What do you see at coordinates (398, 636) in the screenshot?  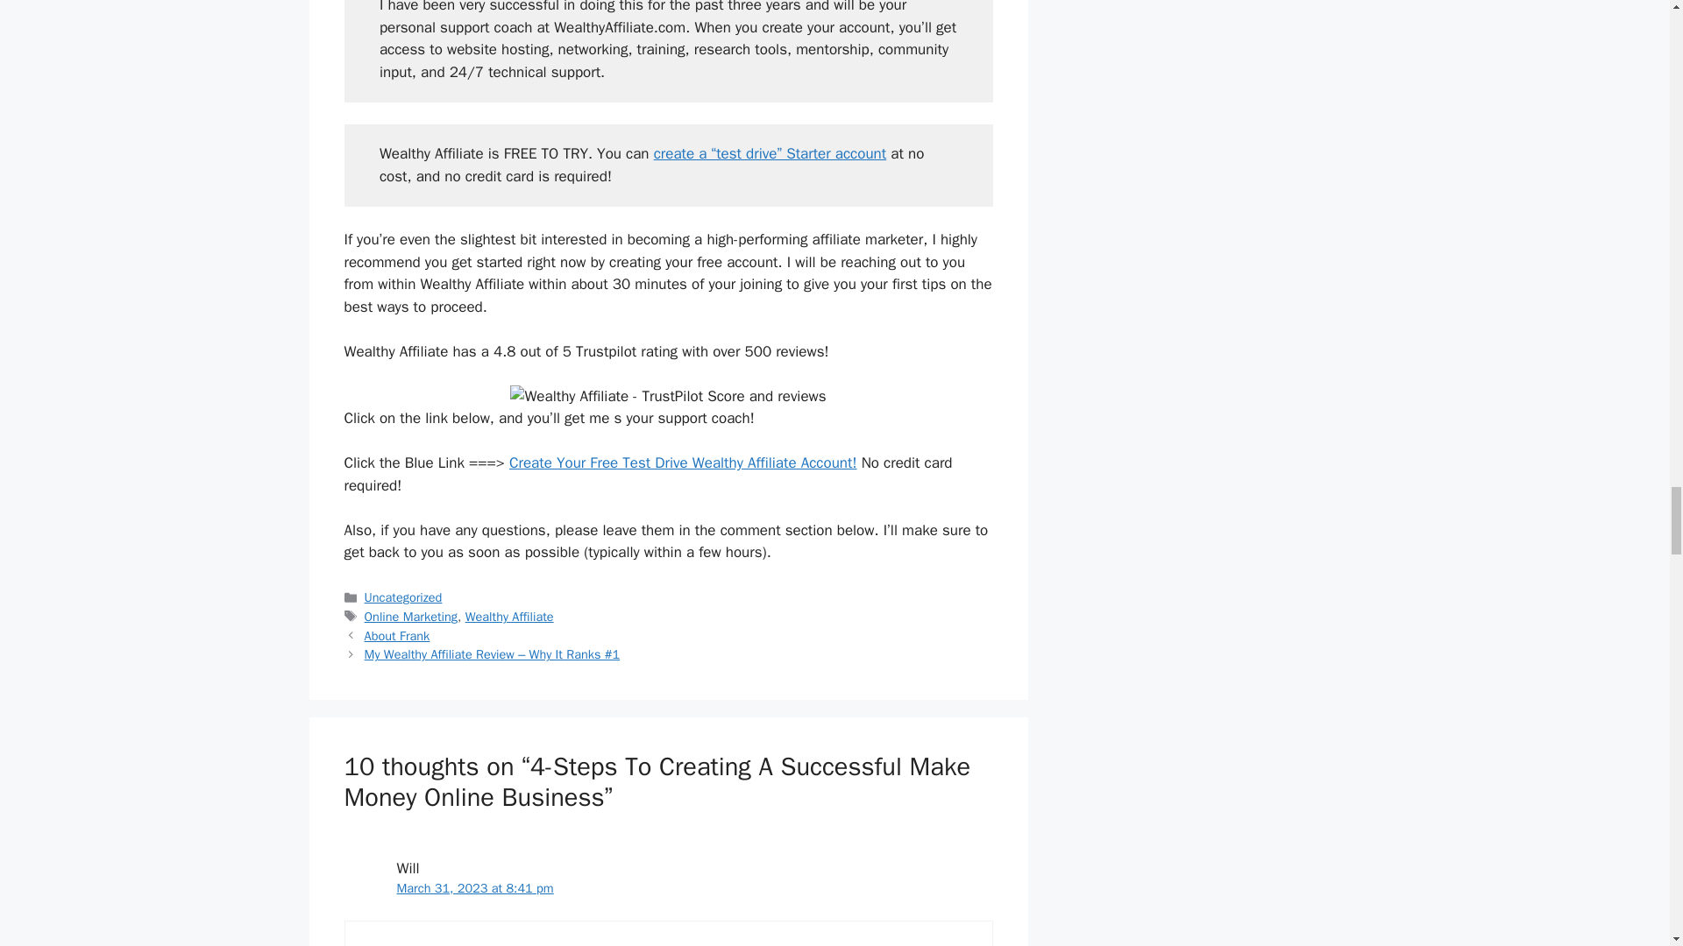 I see `About Frank` at bounding box center [398, 636].